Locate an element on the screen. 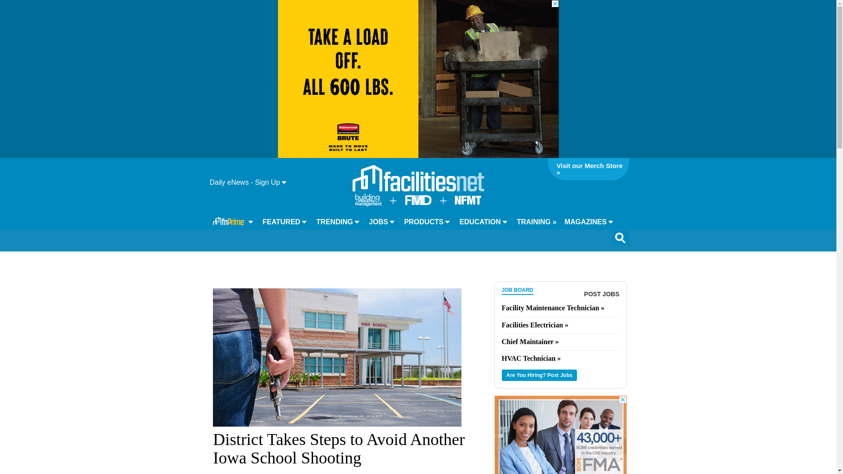  Daily eNews - Sign Up is located at coordinates (248, 183).